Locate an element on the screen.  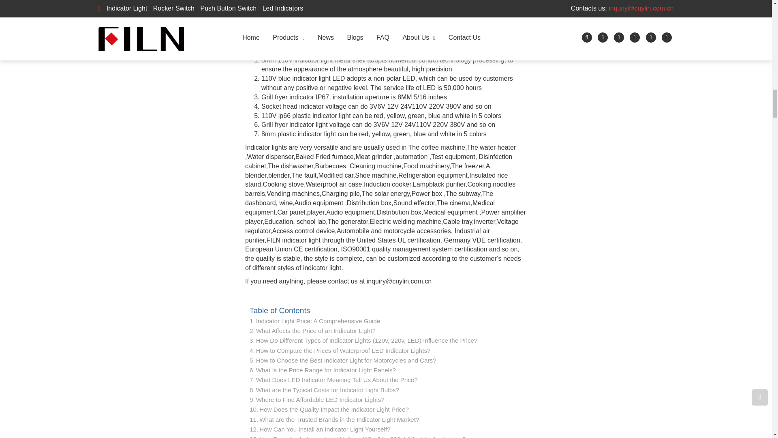
What Affects the Price of an Indicator Light? is located at coordinates (313, 331).